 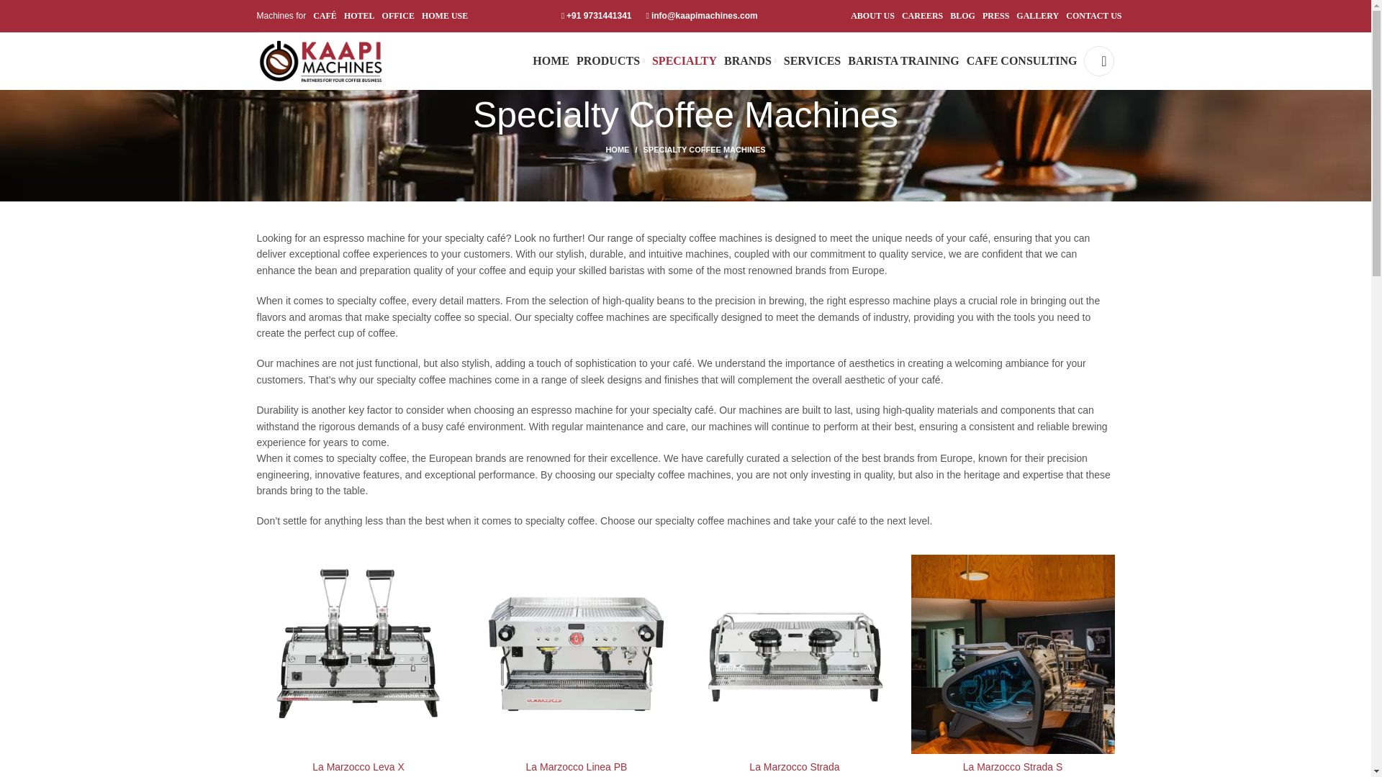 I want to click on OFFICE, so click(x=399, y=16).